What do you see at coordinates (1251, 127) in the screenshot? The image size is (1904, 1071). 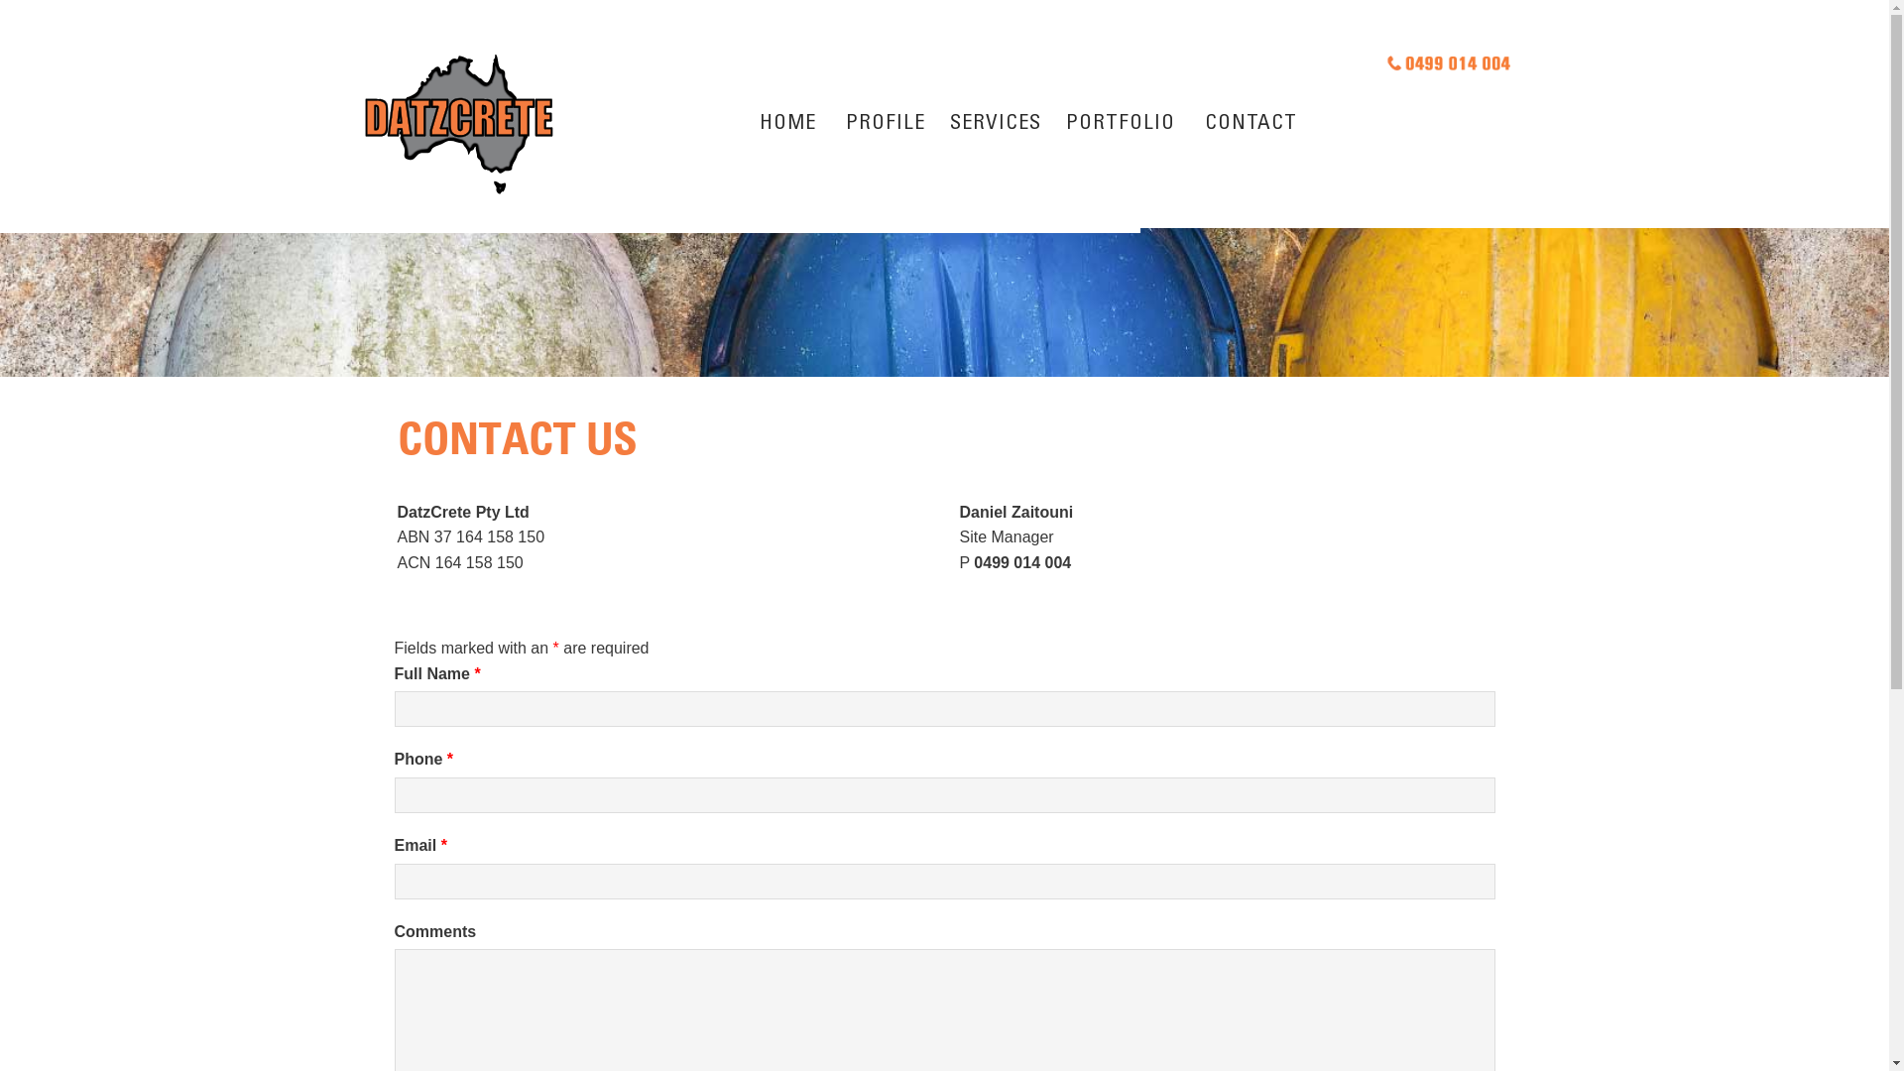 I see `CONTACT` at bounding box center [1251, 127].